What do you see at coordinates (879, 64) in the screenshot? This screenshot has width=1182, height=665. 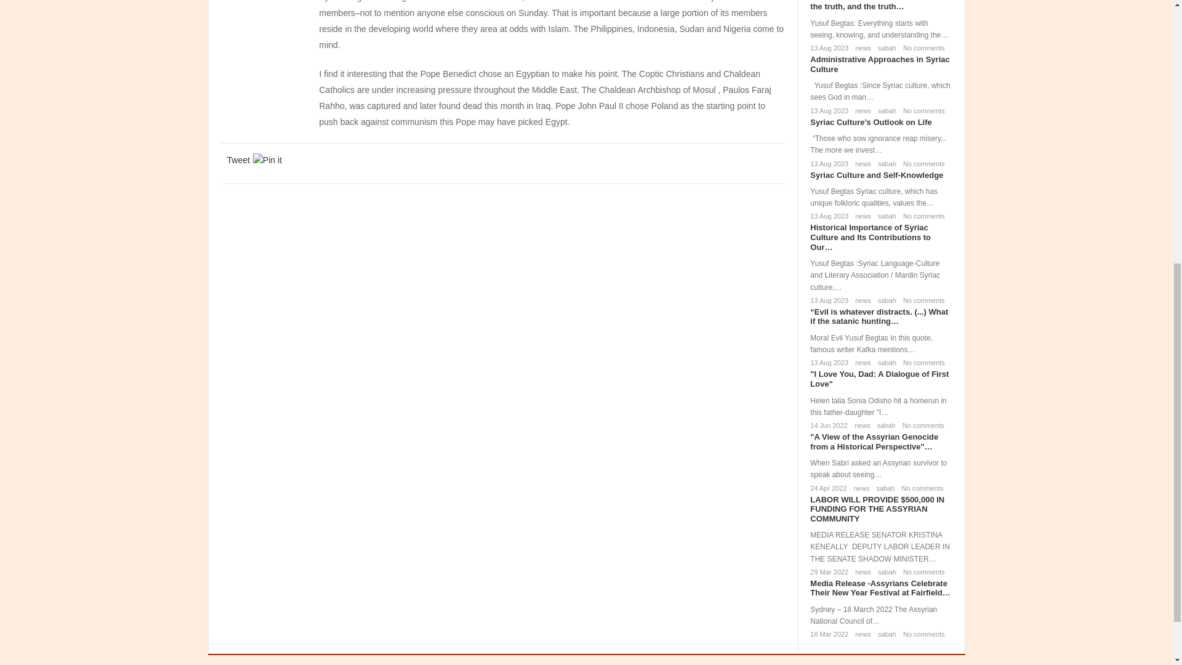 I see `Administrative Approaches in Syriac Culture` at bounding box center [879, 64].